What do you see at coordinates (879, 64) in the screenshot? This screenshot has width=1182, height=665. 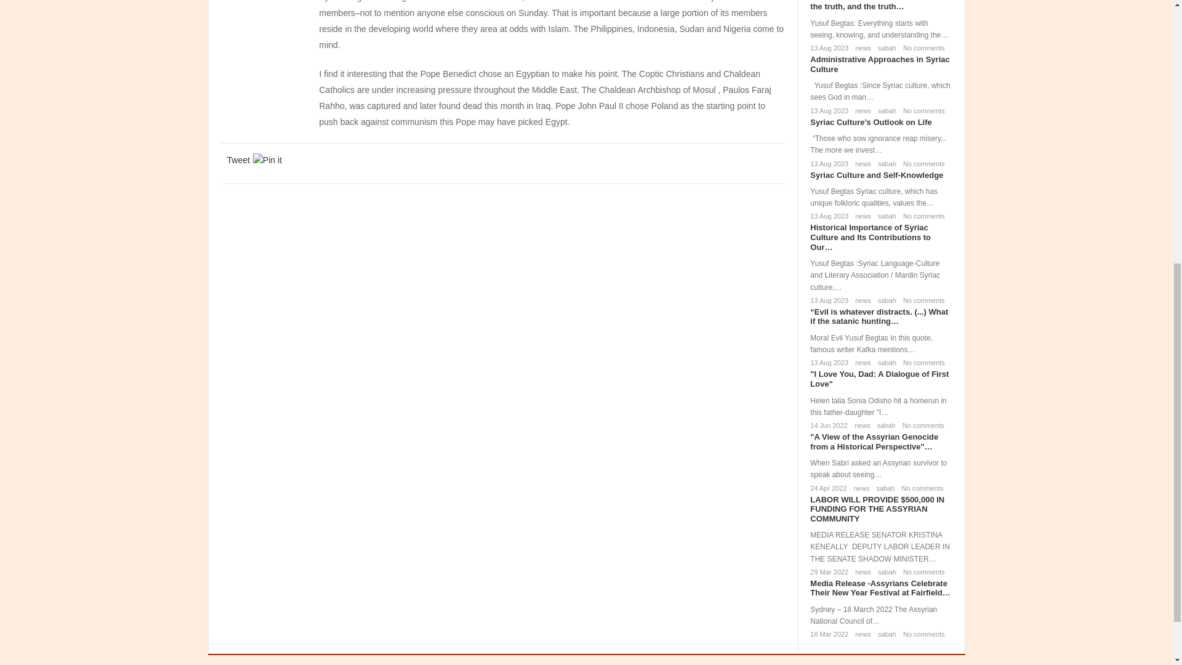 I see `Administrative Approaches in Syriac Culture` at bounding box center [879, 64].